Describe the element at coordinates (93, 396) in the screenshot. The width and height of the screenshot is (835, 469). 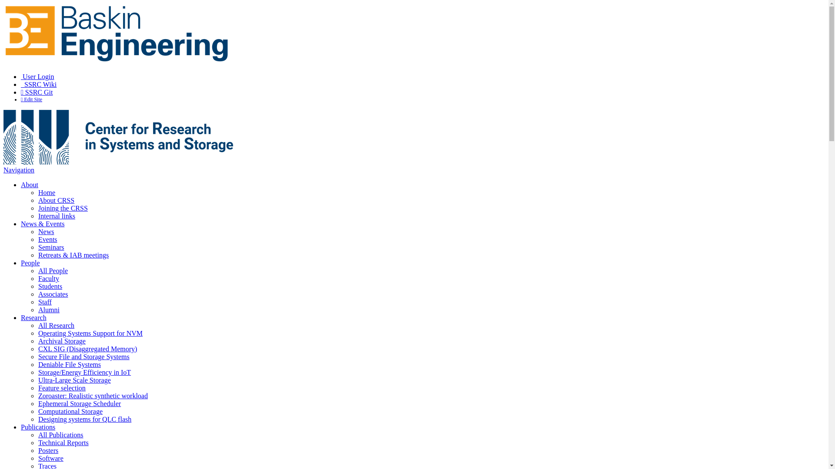
I see `Zoroaster: Realistic synthetic workload` at that location.